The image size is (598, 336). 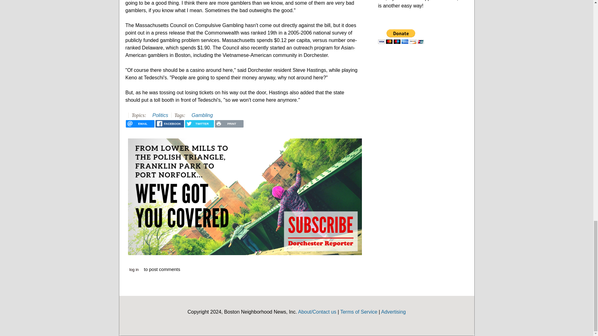 What do you see at coordinates (229, 124) in the screenshot?
I see `PRINT` at bounding box center [229, 124].